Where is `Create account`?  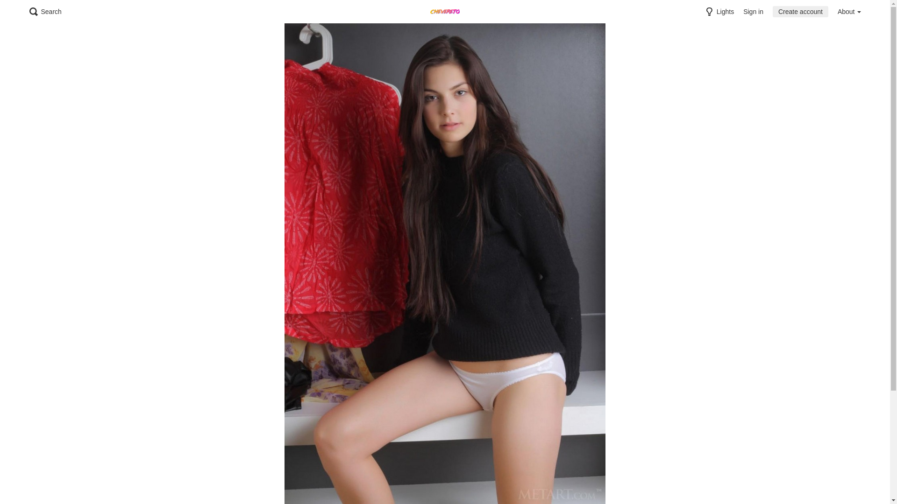 Create account is located at coordinates (801, 12).